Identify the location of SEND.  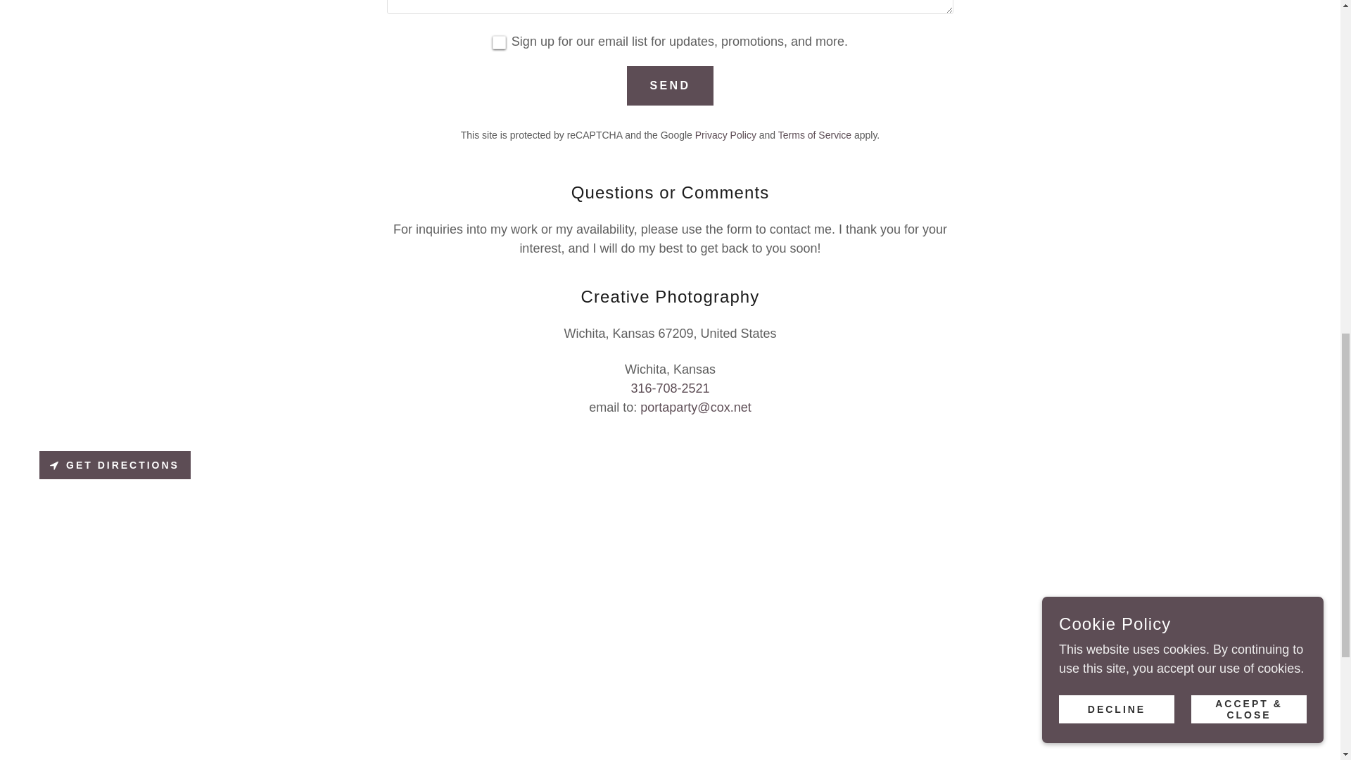
(670, 86).